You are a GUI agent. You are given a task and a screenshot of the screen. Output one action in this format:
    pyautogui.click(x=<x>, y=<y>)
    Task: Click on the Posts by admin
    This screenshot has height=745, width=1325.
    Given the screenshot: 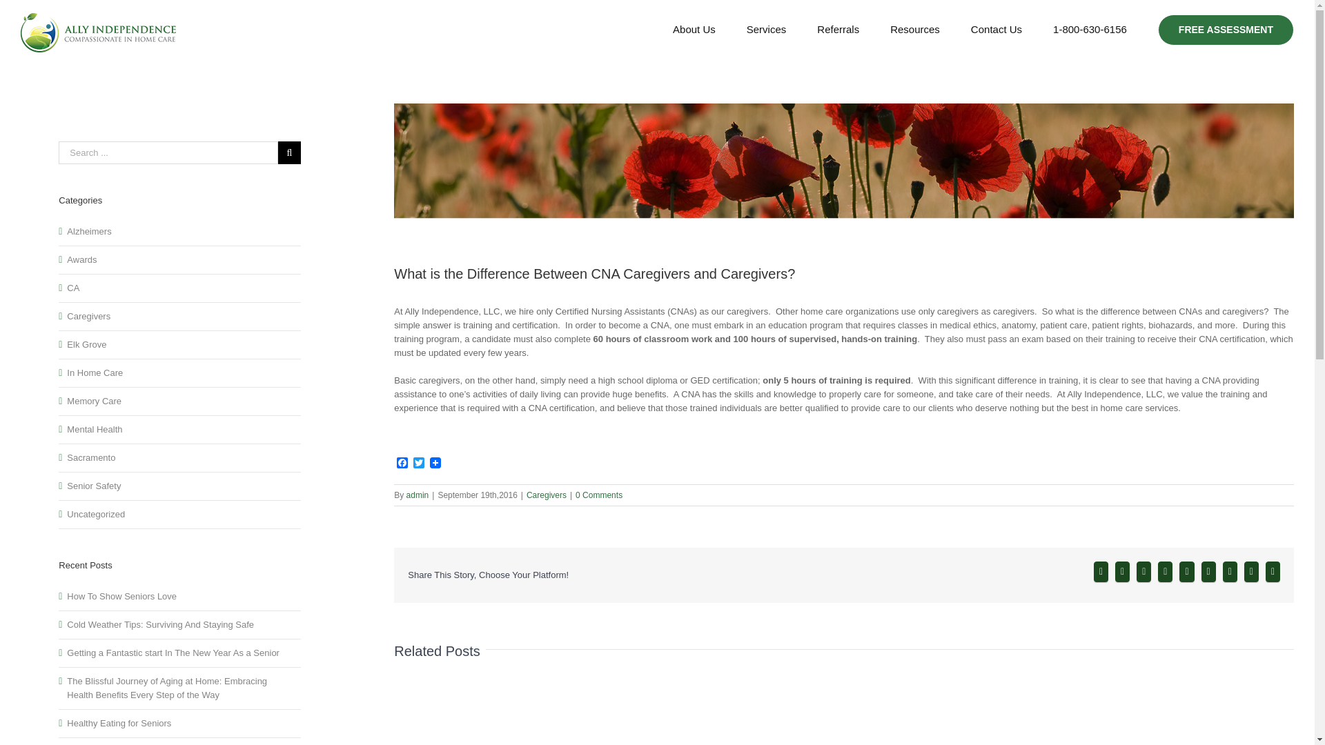 What is the action you would take?
    pyautogui.click(x=418, y=495)
    